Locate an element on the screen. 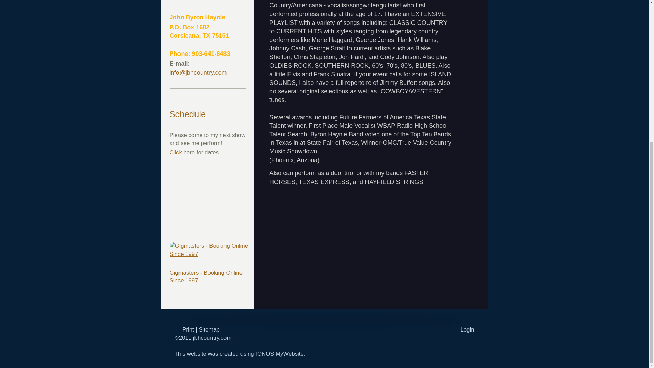 The width and height of the screenshot is (654, 368). Print is located at coordinates (185, 329).